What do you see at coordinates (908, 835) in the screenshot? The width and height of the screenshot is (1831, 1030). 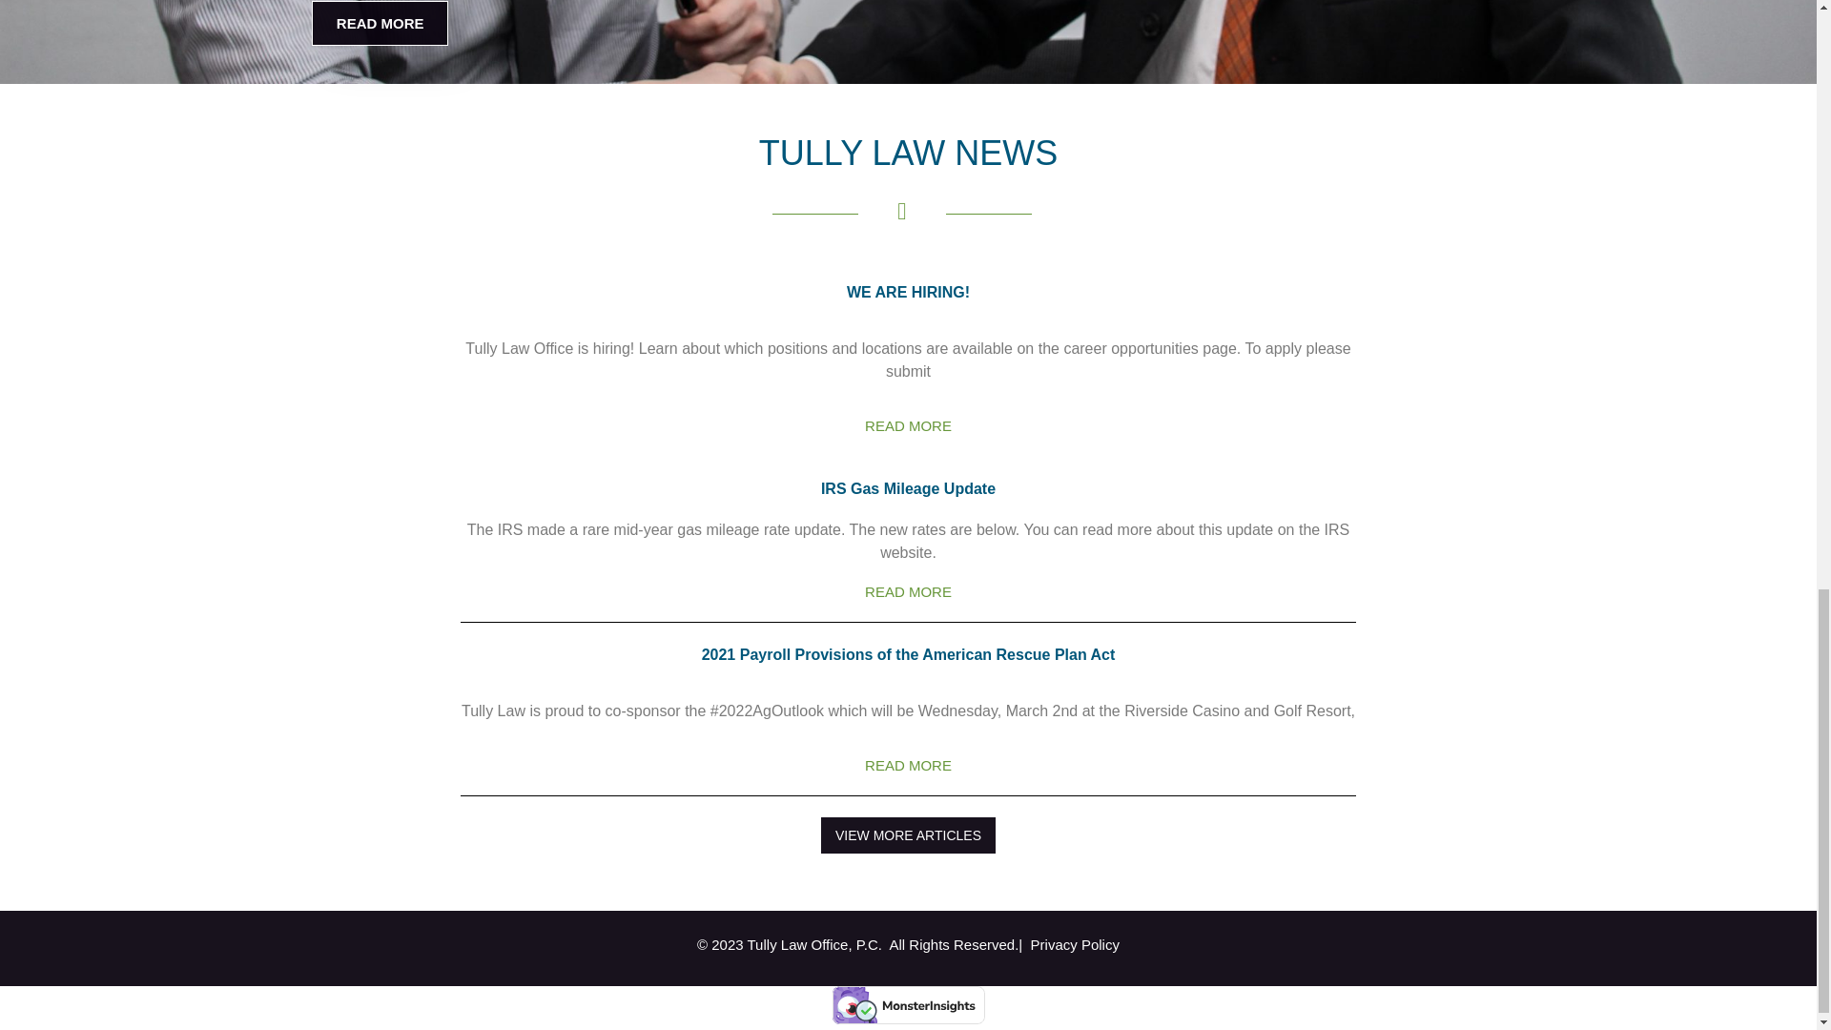 I see `VIEW MORE ARTICLES` at bounding box center [908, 835].